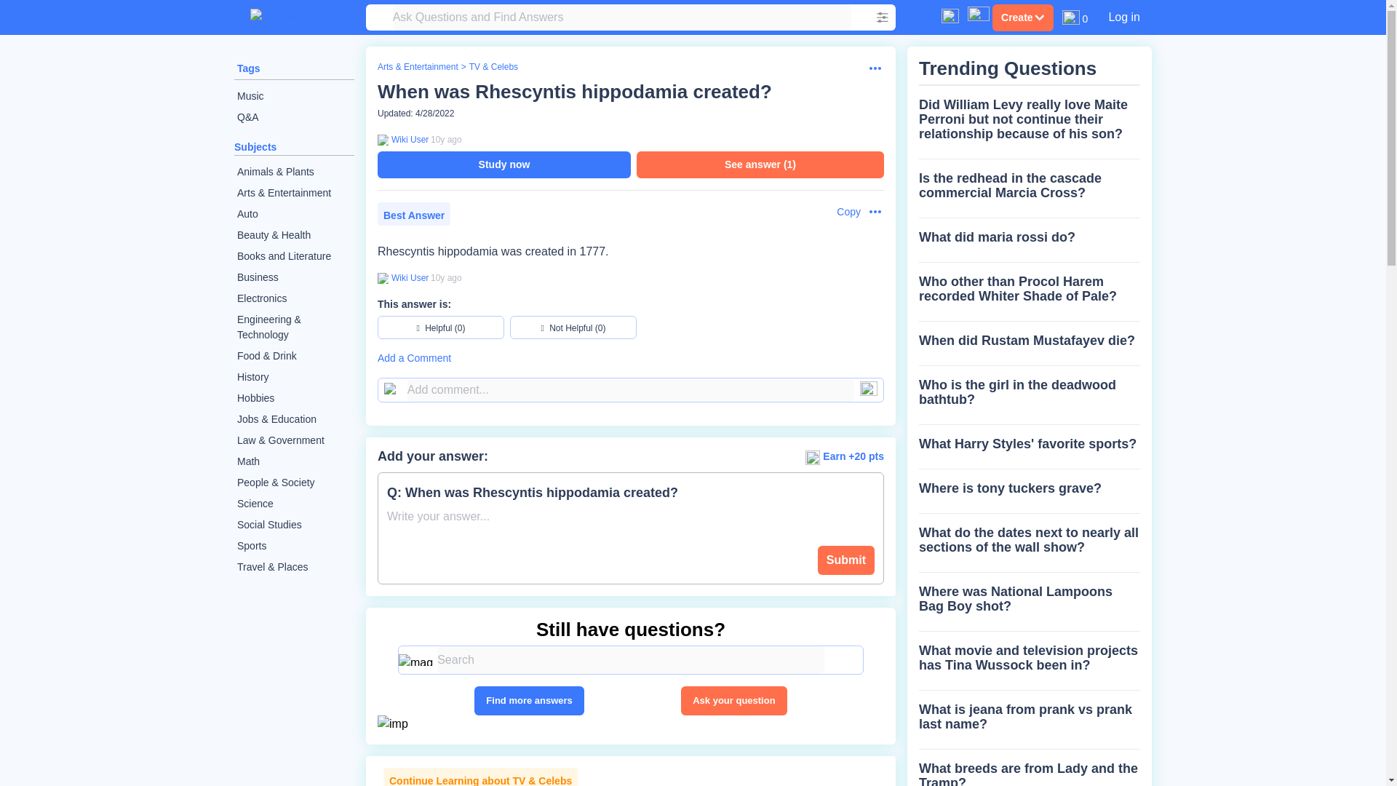 The height and width of the screenshot is (786, 1397). I want to click on Find more answers, so click(529, 700).